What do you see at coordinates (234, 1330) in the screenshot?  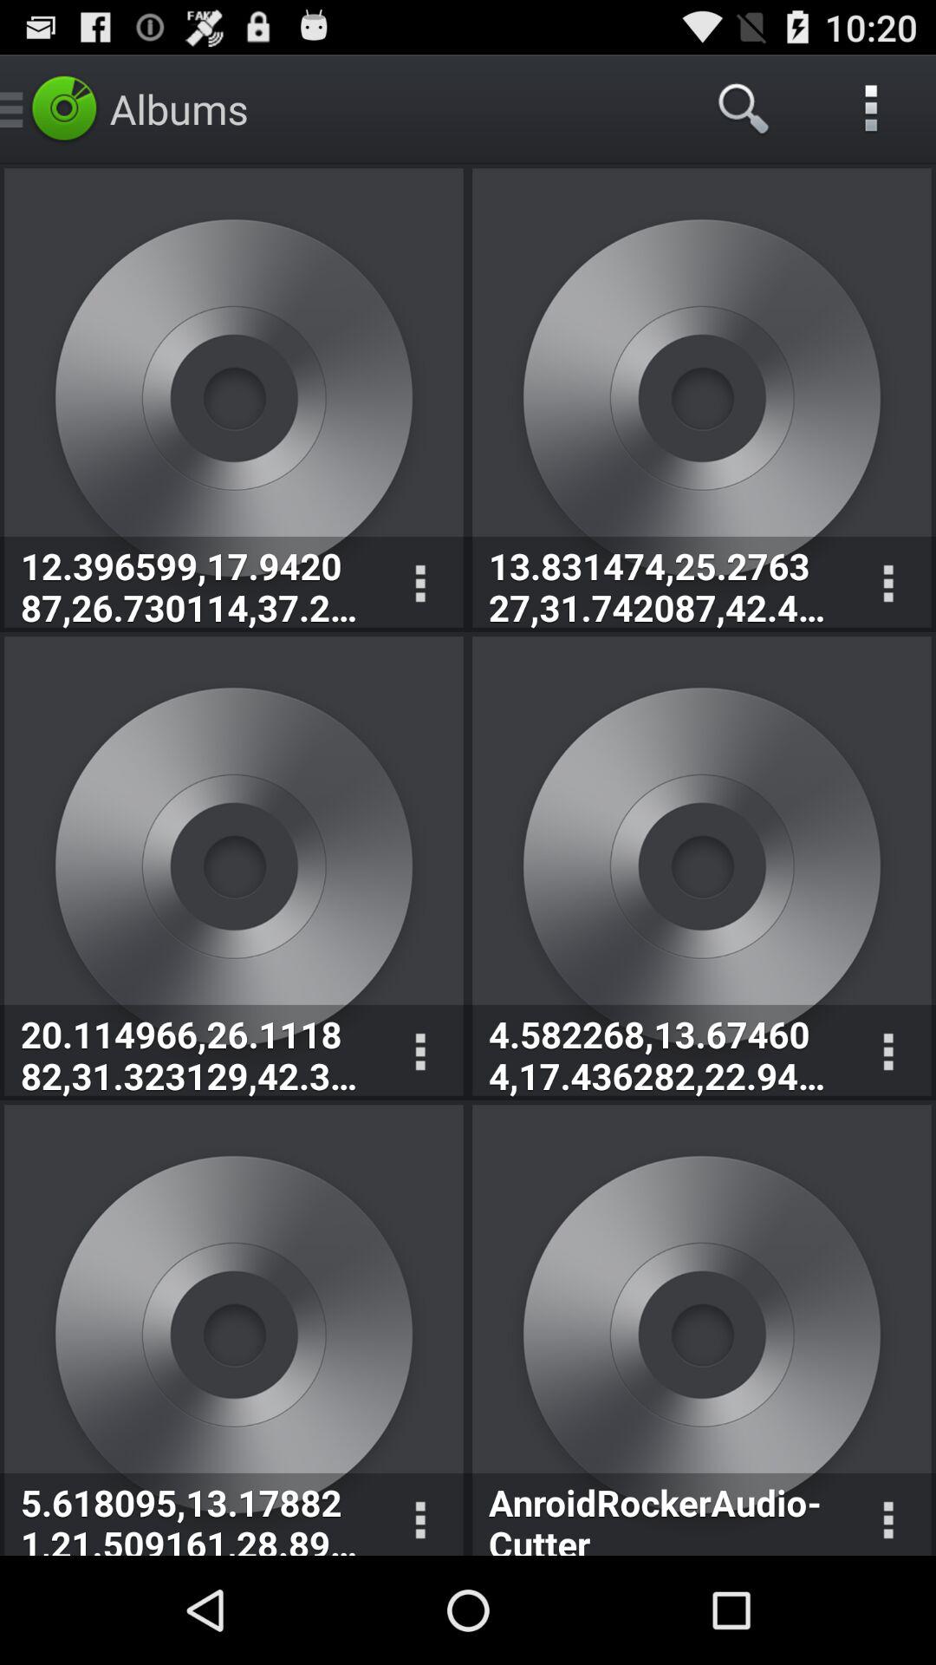 I see `click on the bottom left file option` at bounding box center [234, 1330].